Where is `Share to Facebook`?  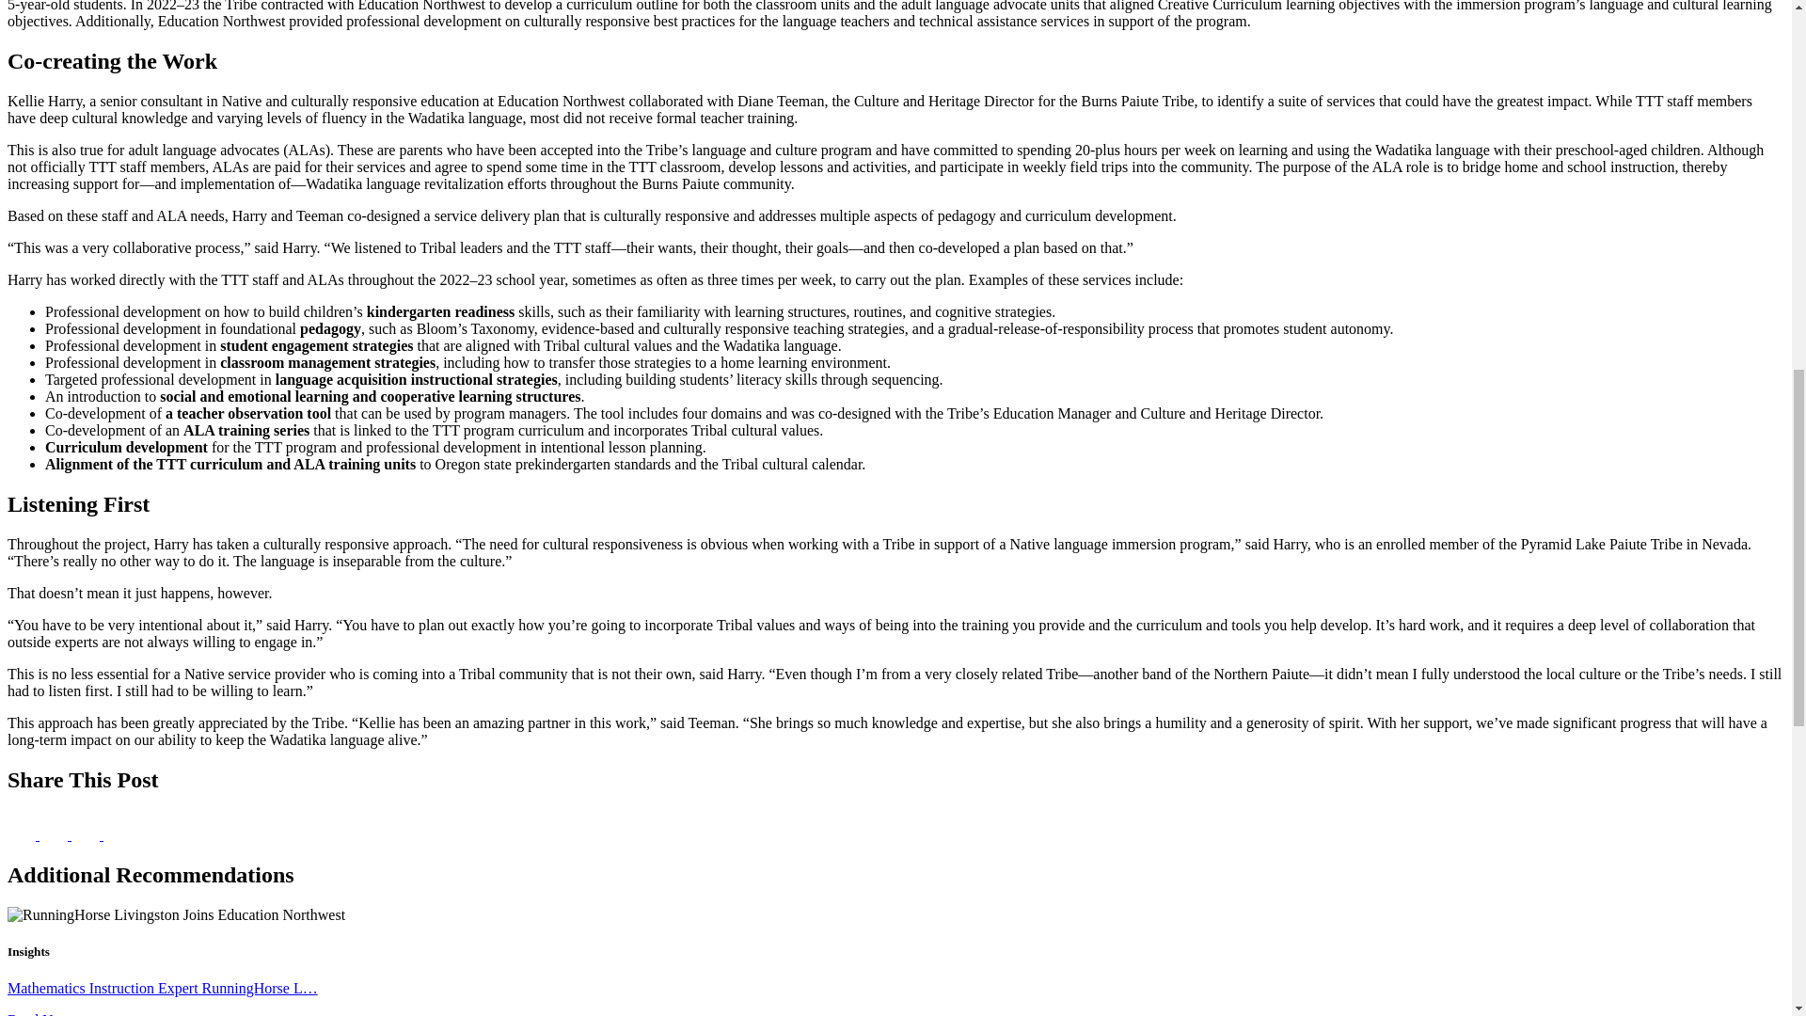
Share to Facebook is located at coordinates (23, 835).